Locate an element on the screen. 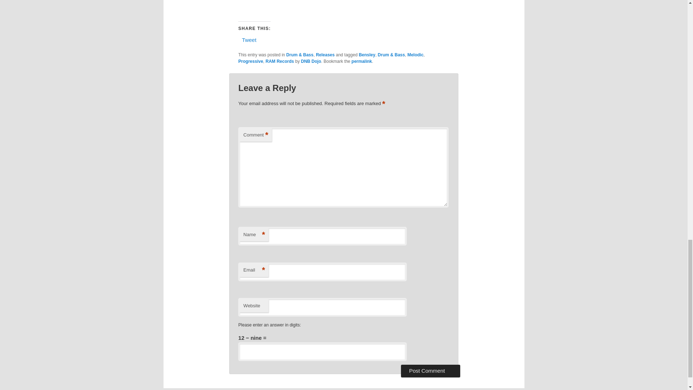 This screenshot has height=390, width=693. RAM Records is located at coordinates (279, 61).